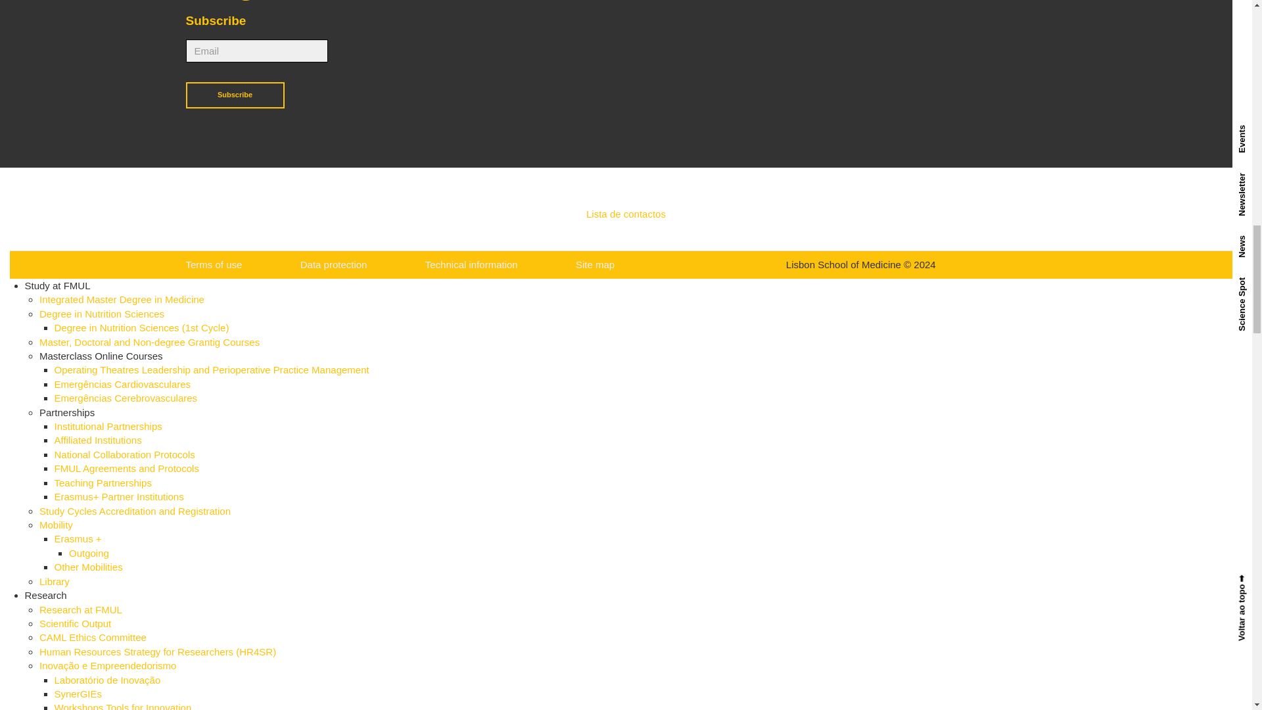 This screenshot has height=710, width=1262. I want to click on Terms of use, so click(214, 264).